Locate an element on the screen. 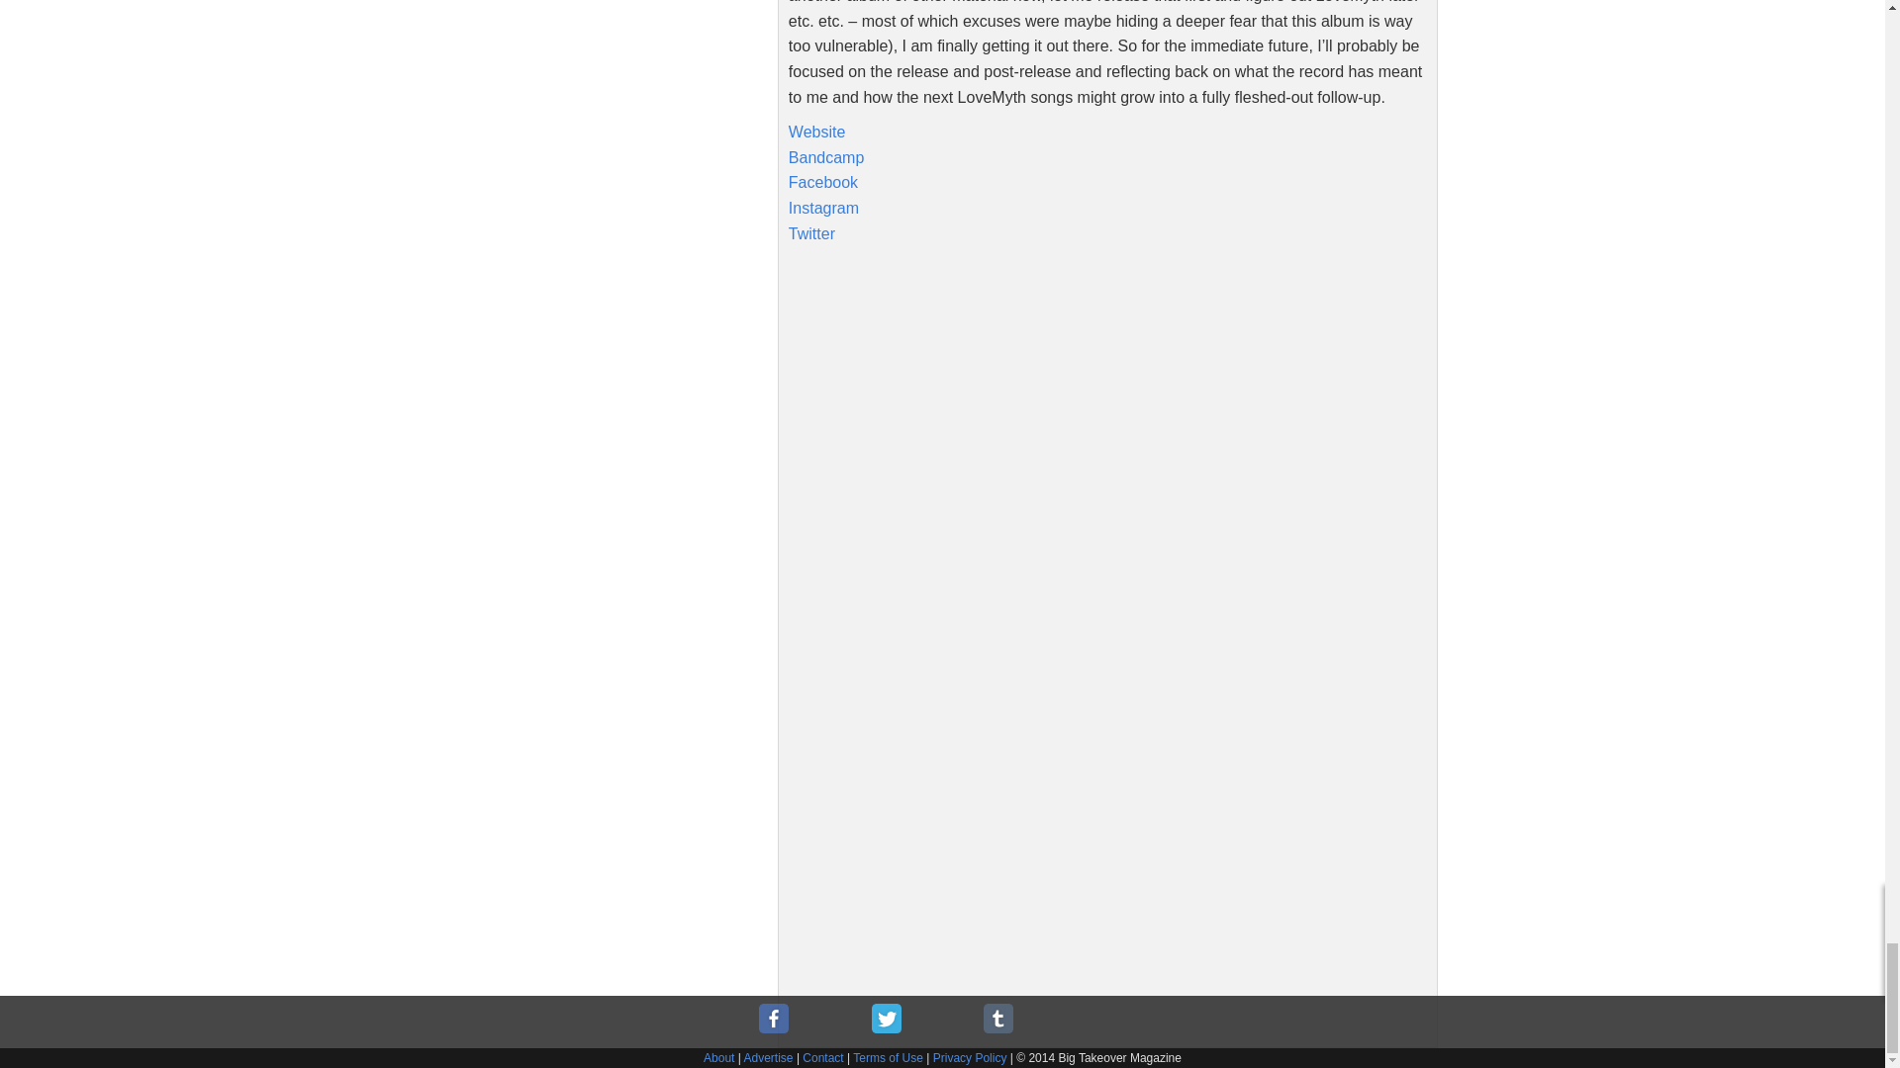 This screenshot has width=1900, height=1068. Facebook is located at coordinates (823, 182).